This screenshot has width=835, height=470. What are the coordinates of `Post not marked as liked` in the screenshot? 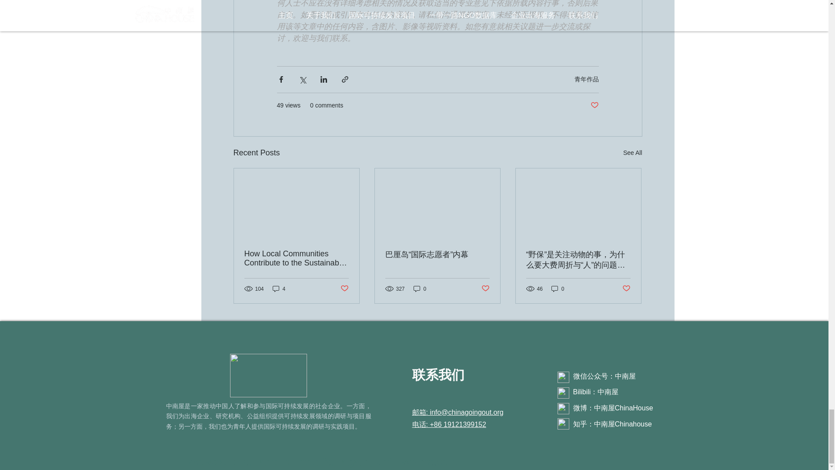 It's located at (626, 289).